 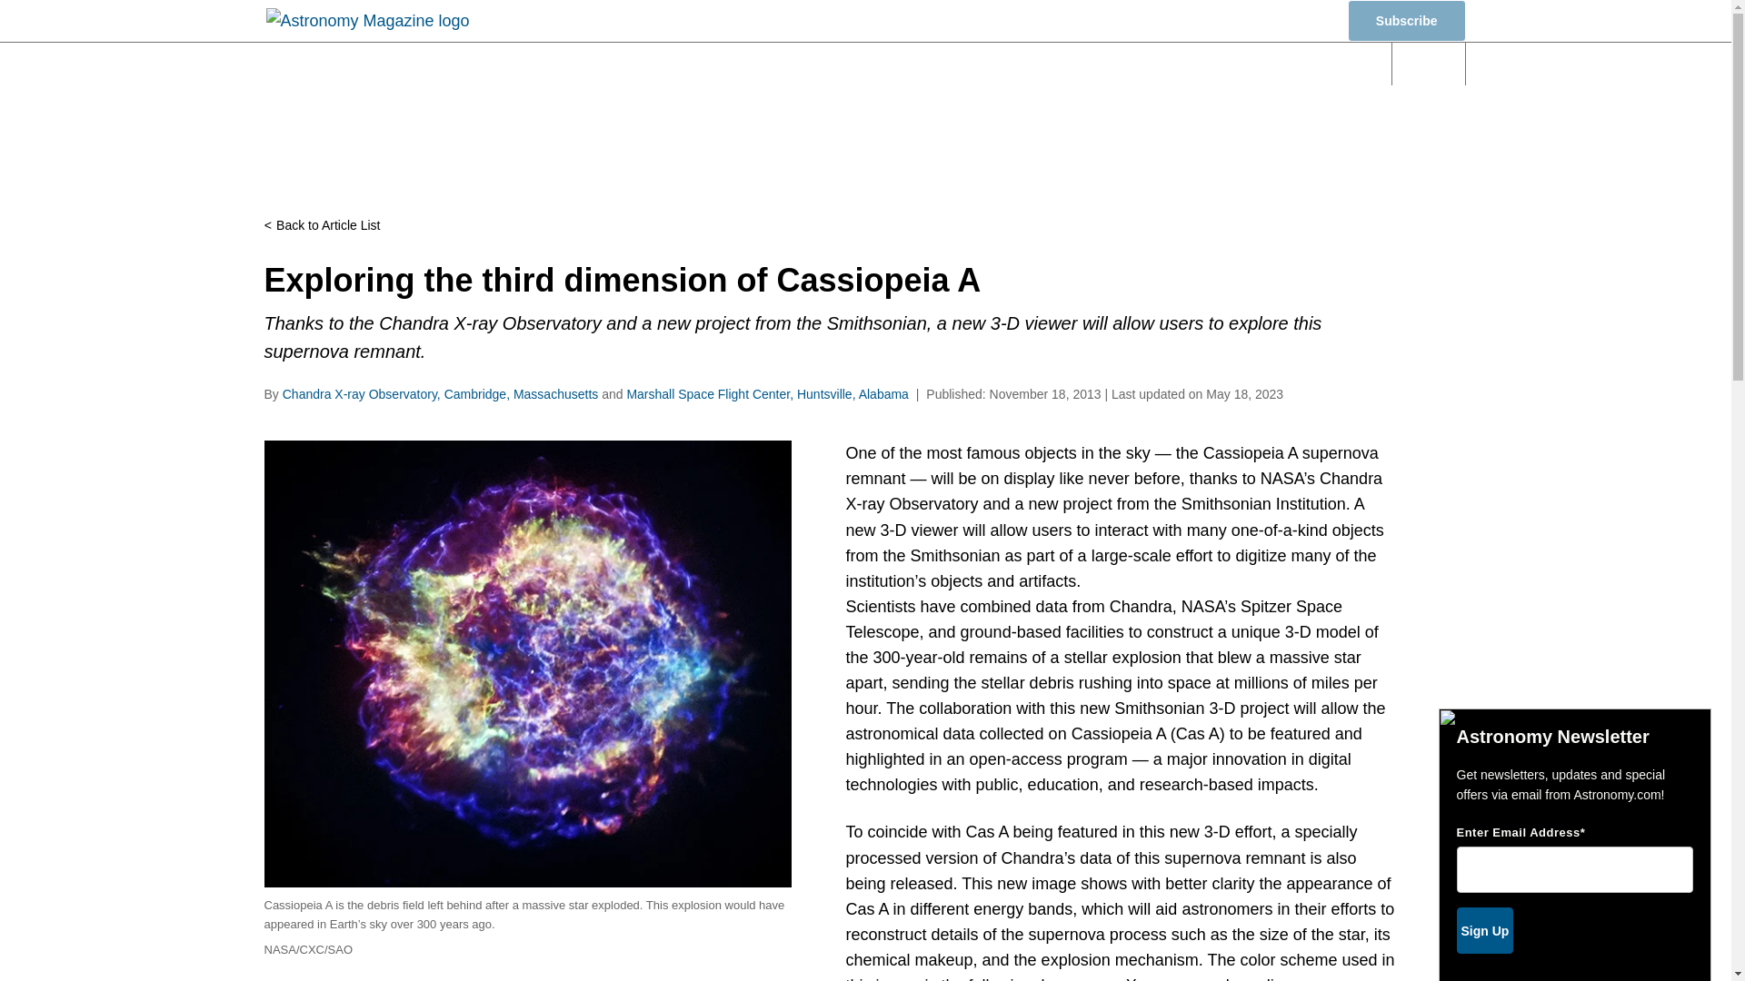 What do you see at coordinates (1429, 64) in the screenshot?
I see `Search` at bounding box center [1429, 64].